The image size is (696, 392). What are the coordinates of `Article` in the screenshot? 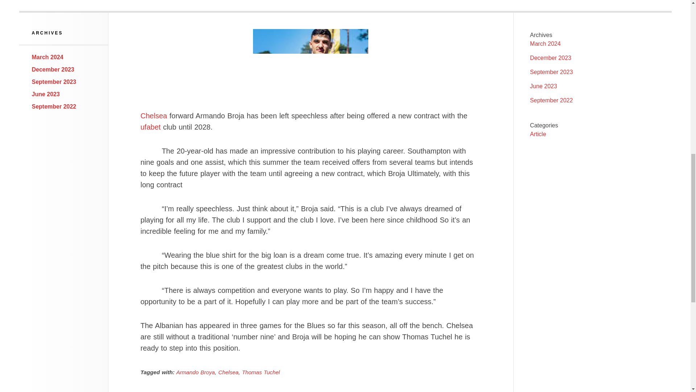 It's located at (538, 134).